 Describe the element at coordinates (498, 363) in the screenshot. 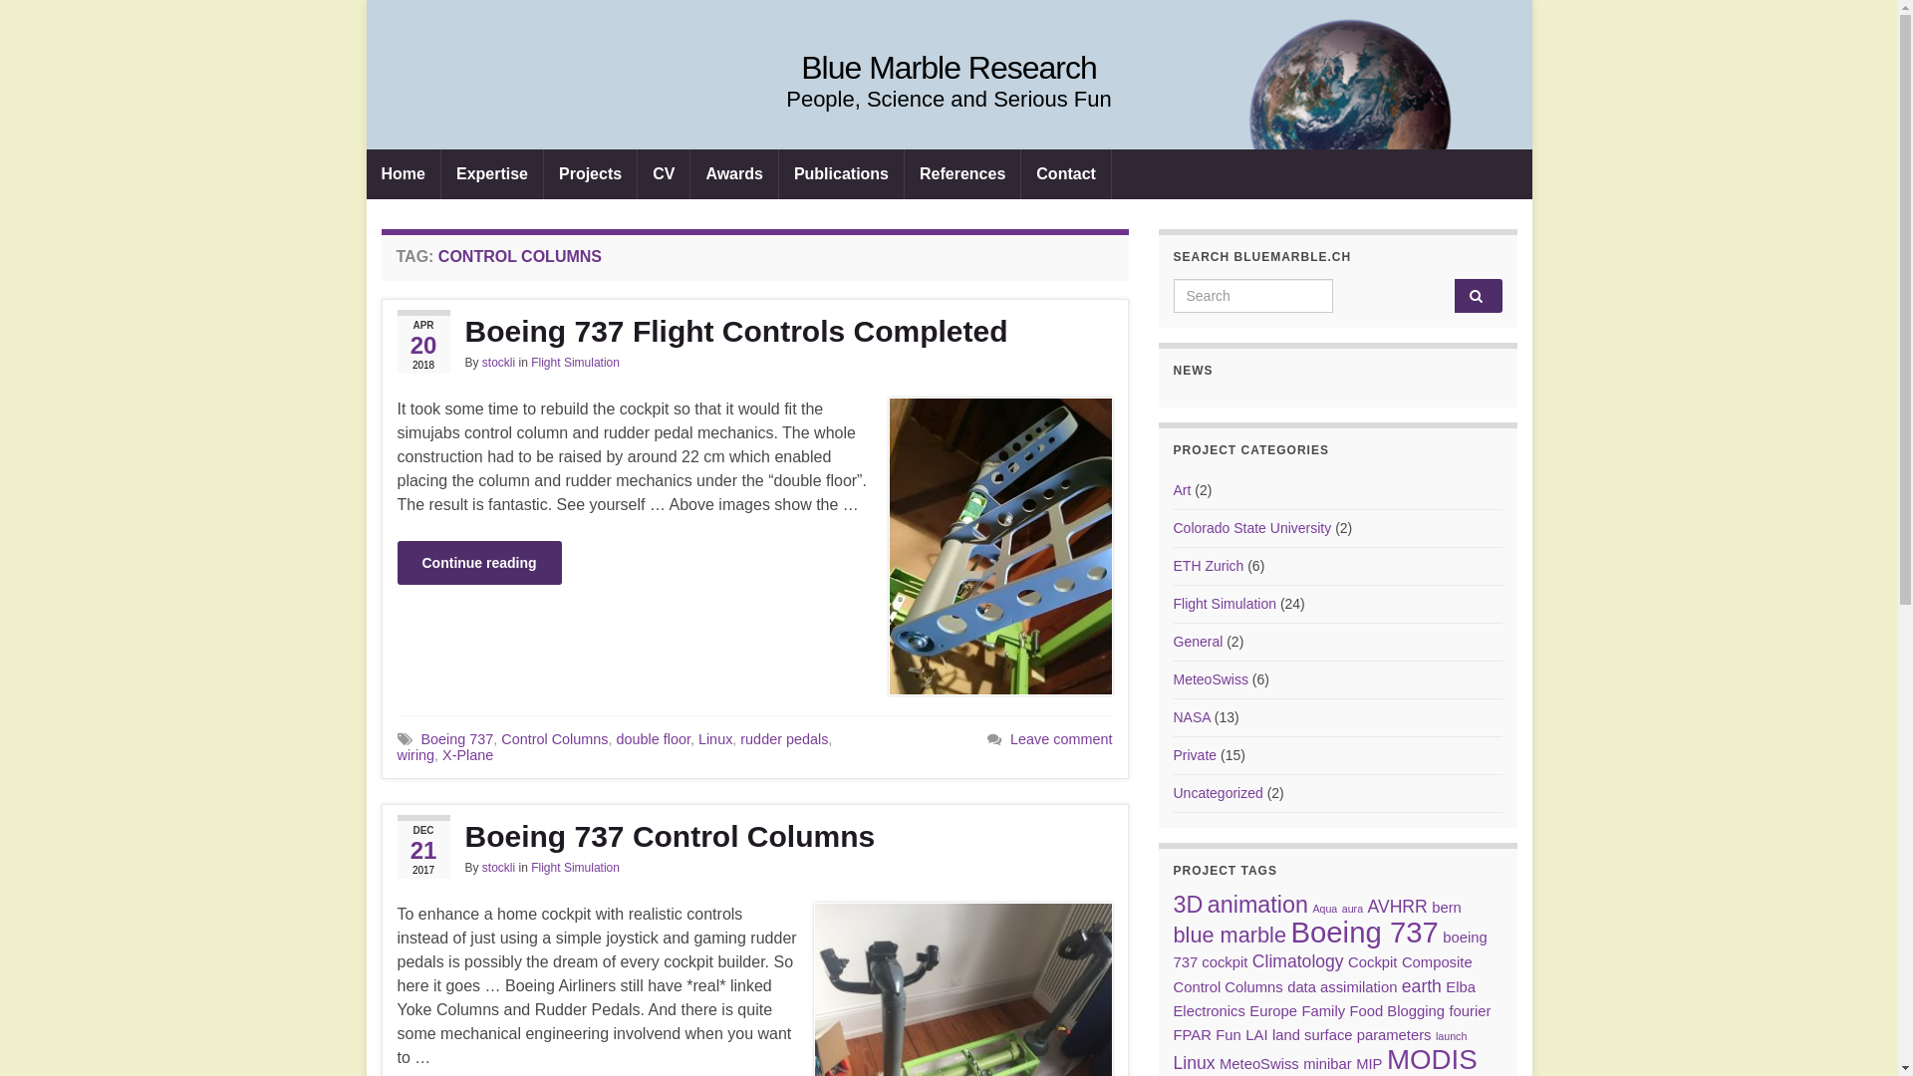

I see `stockli` at that location.